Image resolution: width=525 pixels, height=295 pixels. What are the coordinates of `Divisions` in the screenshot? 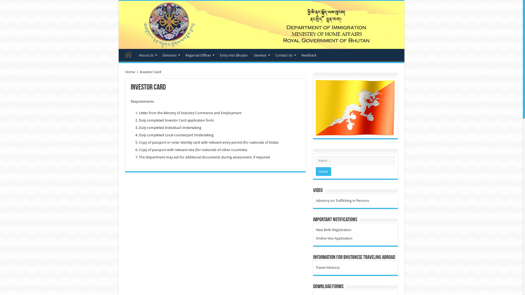 It's located at (171, 55).